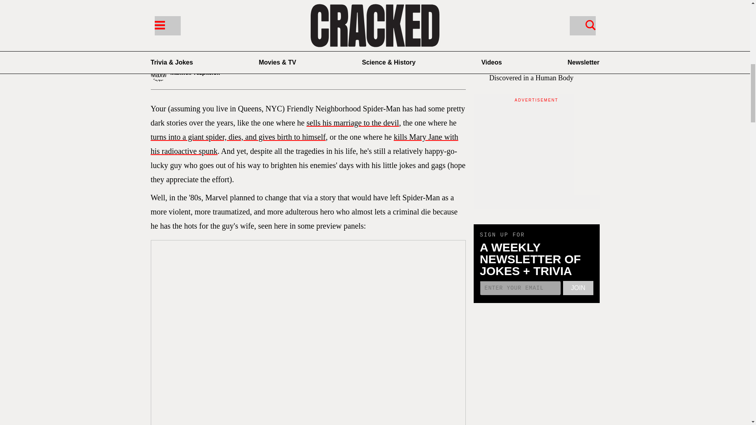 The width and height of the screenshot is (756, 425). I want to click on sells his marriage to the devil, so click(352, 123).